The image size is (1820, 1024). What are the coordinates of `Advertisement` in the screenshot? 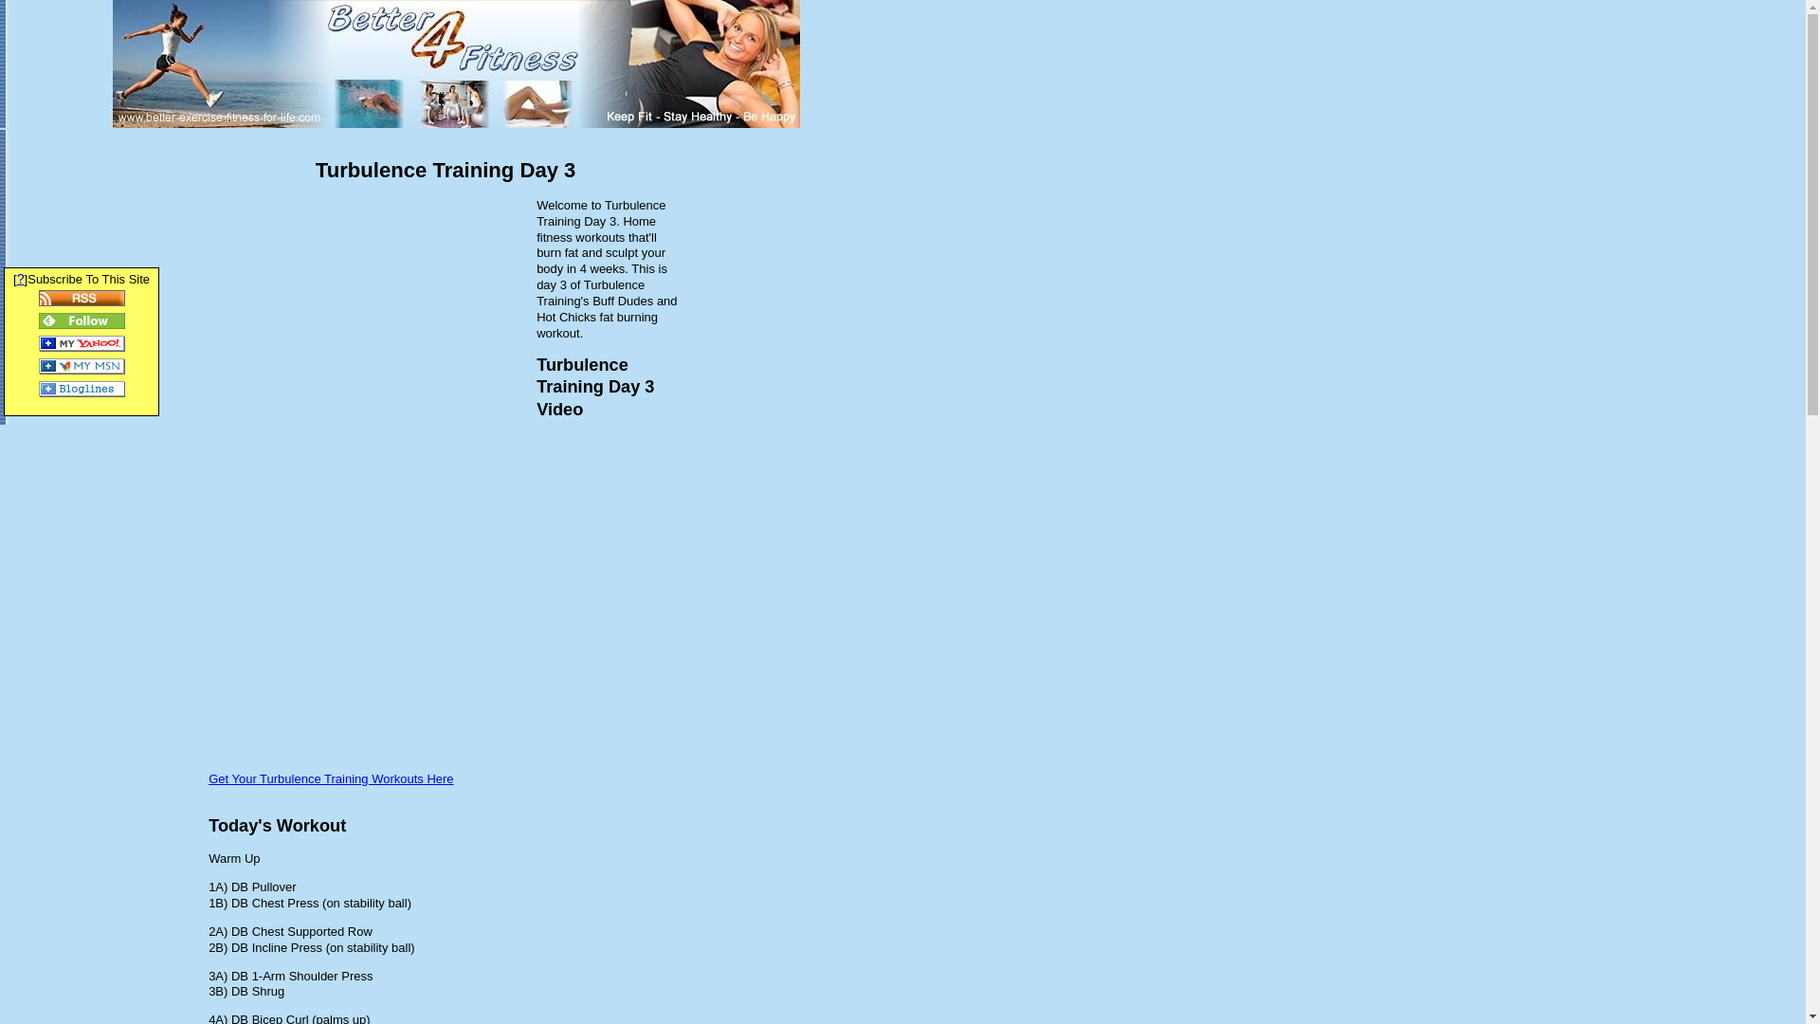 It's located at (61, 201).